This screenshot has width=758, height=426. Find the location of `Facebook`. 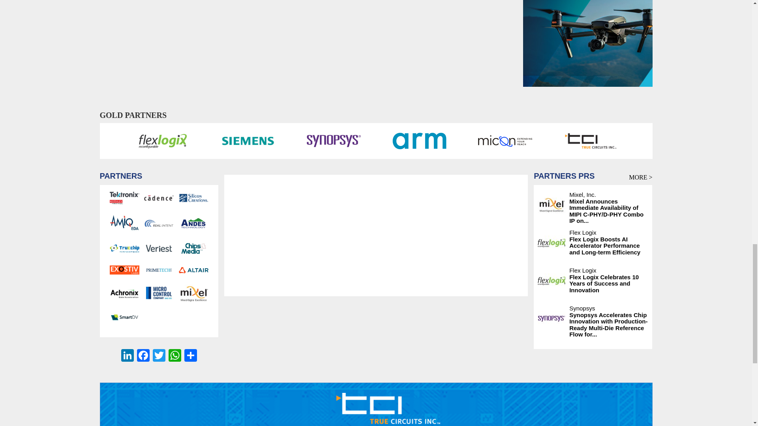

Facebook is located at coordinates (143, 356).